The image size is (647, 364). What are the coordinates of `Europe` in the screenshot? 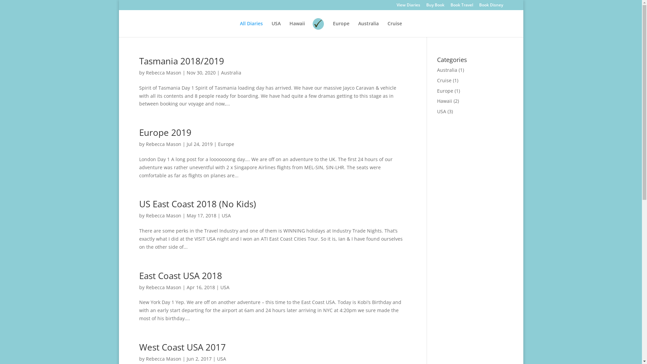 It's located at (445, 91).